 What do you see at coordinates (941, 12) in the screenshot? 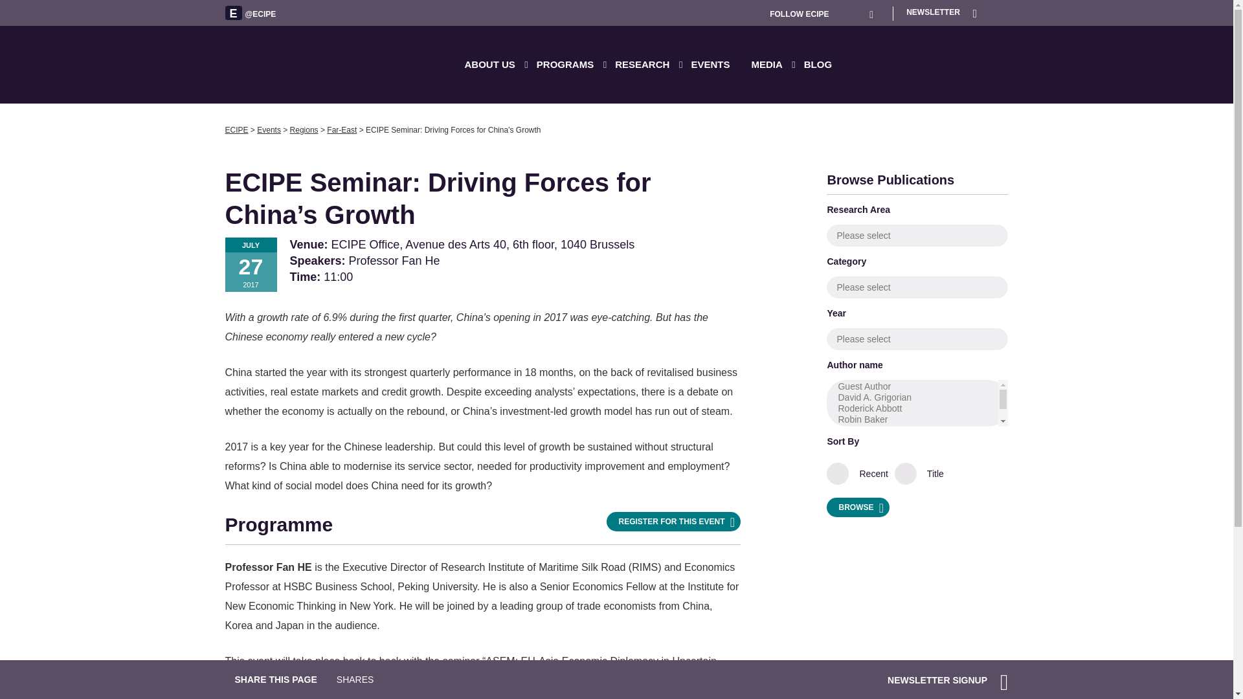
I see `NEWSLETTER` at bounding box center [941, 12].